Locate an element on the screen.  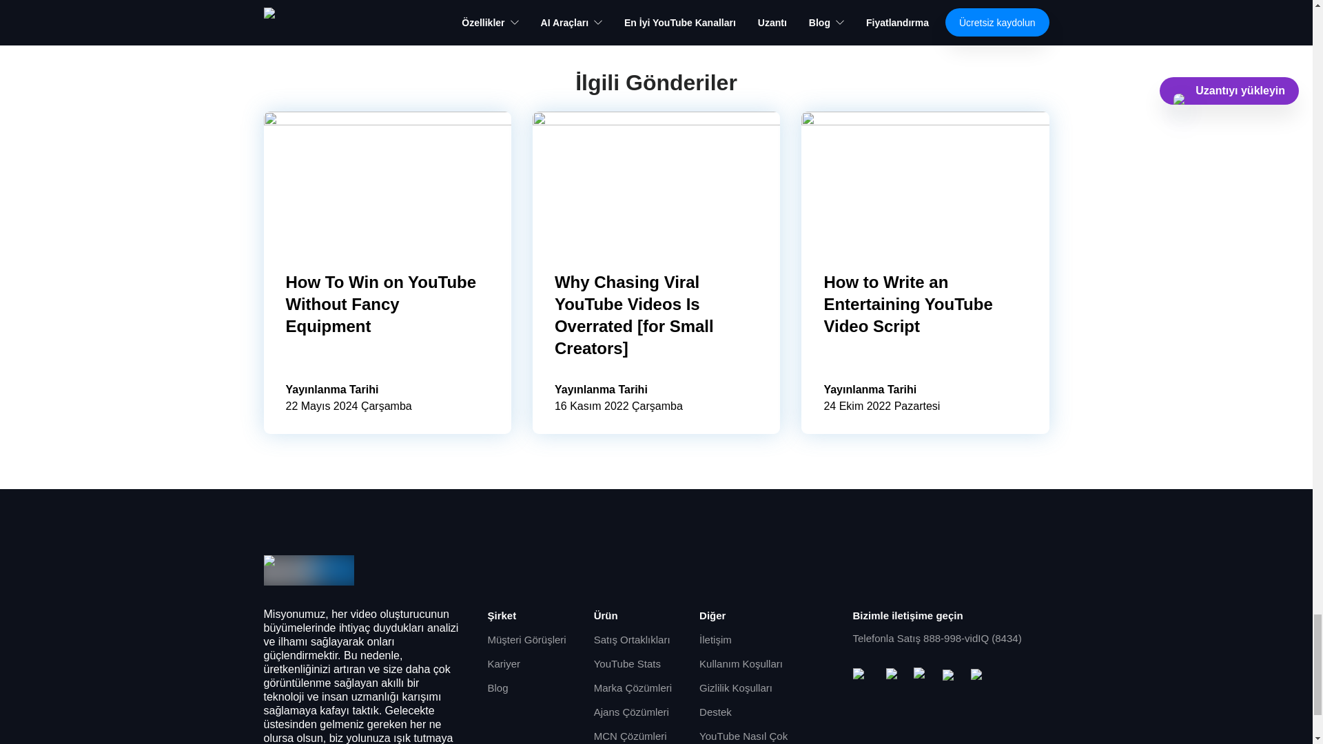
LinkedIn is located at coordinates (978, 676).